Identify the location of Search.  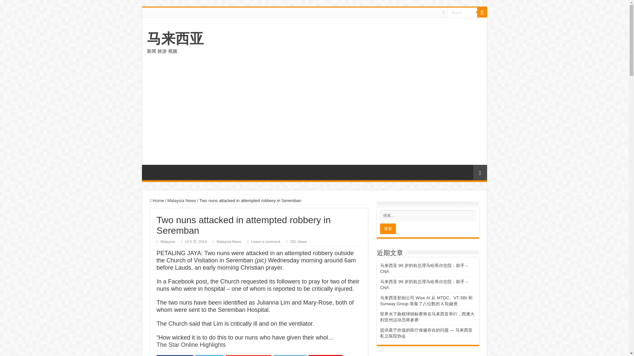
(482, 12).